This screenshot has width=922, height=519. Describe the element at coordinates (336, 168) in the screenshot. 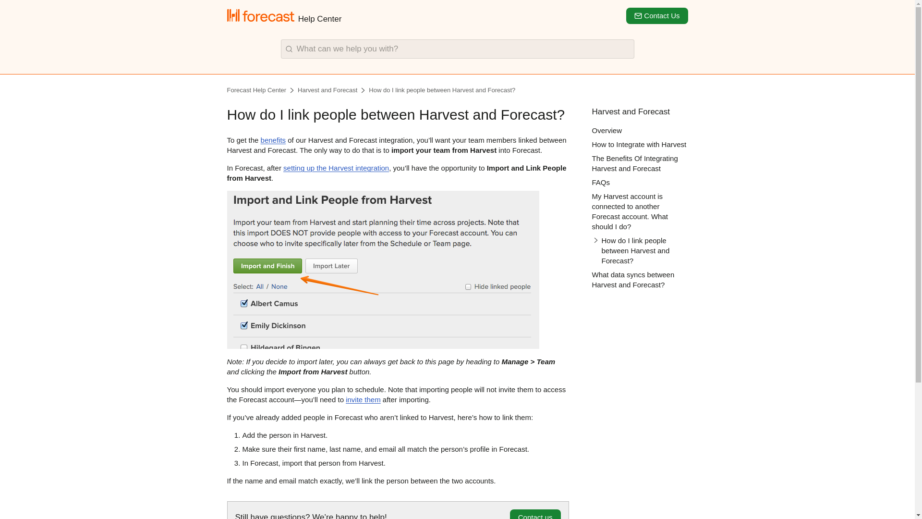

I see `setting up the Harvest integration` at that location.